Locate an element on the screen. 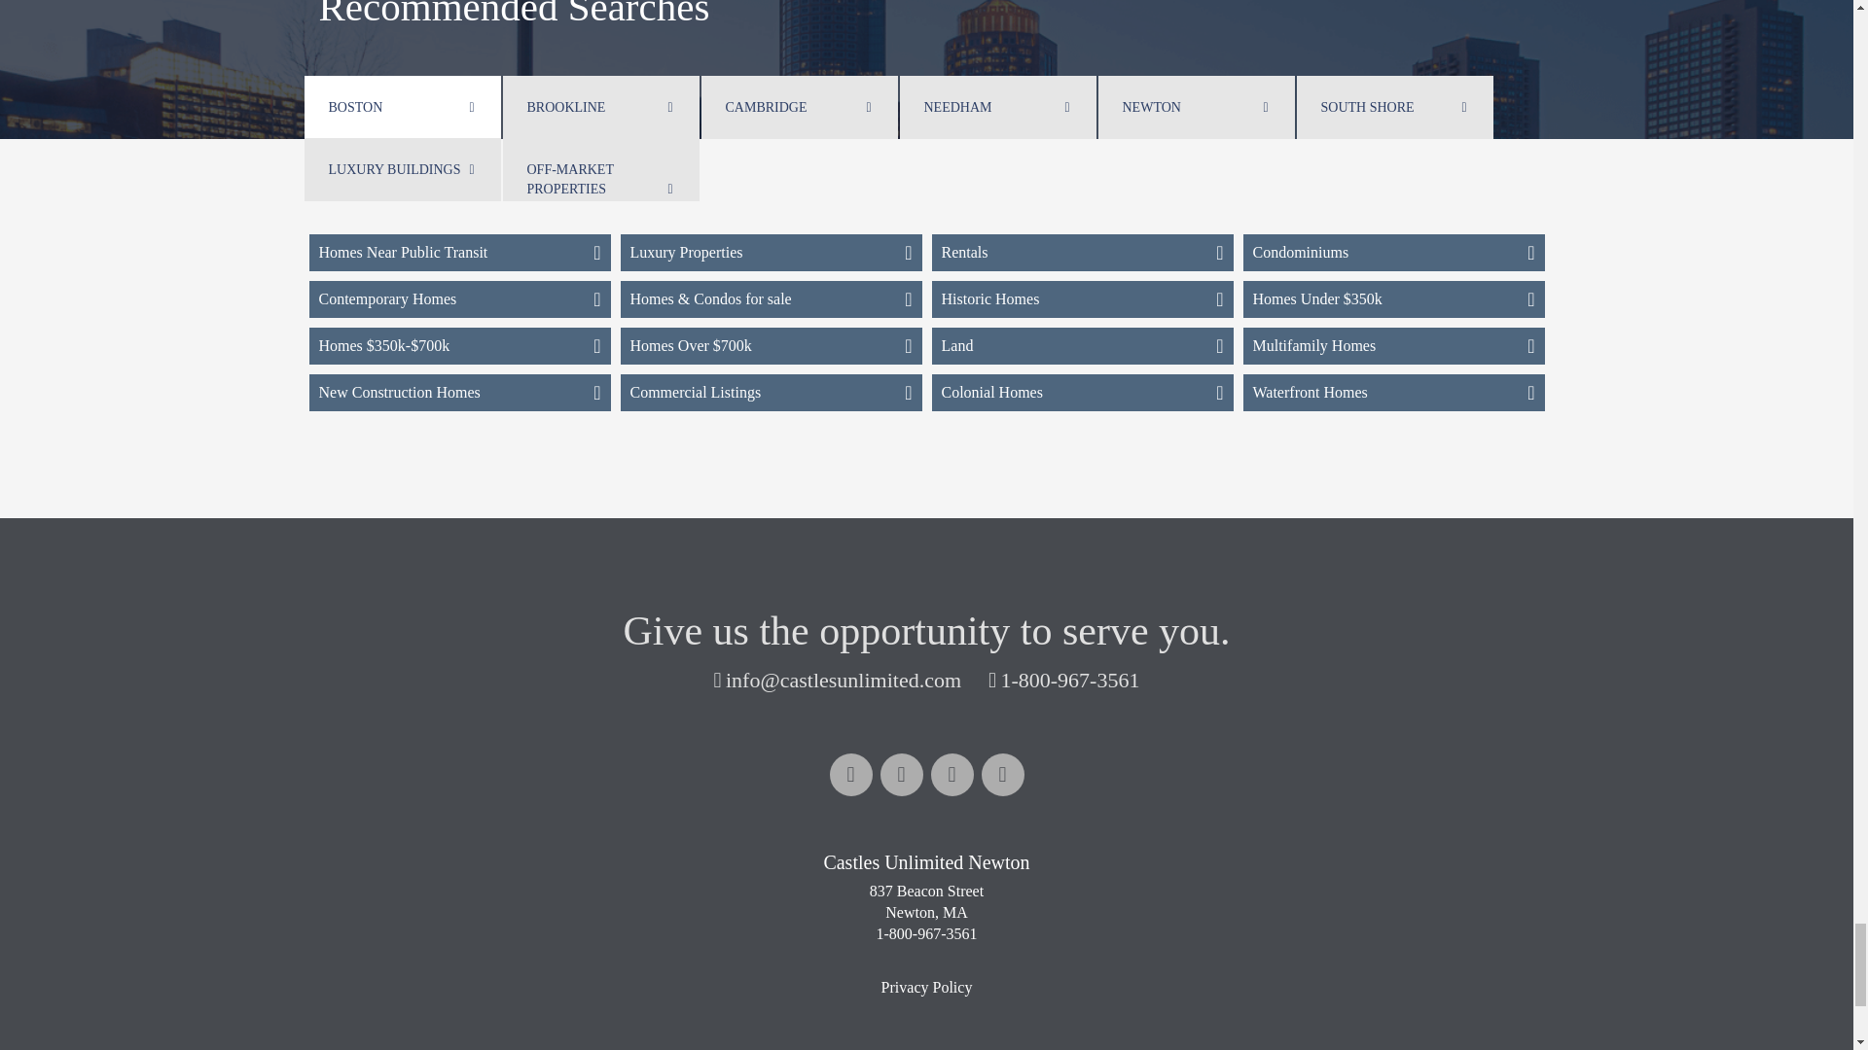 This screenshot has height=1050, width=1868. Boston MA Rentals is located at coordinates (1082, 252).